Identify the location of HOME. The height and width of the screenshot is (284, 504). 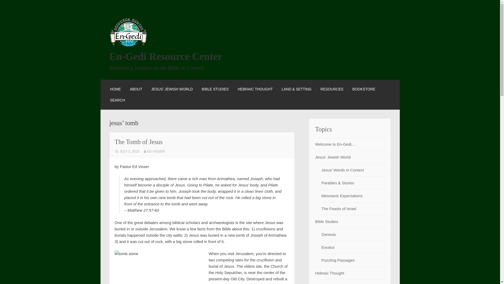
(115, 89).